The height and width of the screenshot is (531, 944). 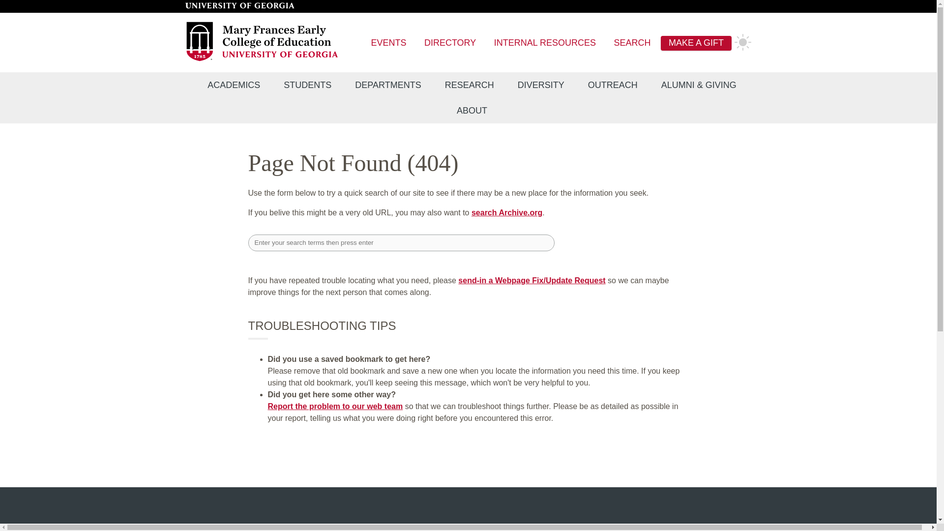 I want to click on MAKE A GIFT, so click(x=696, y=43).